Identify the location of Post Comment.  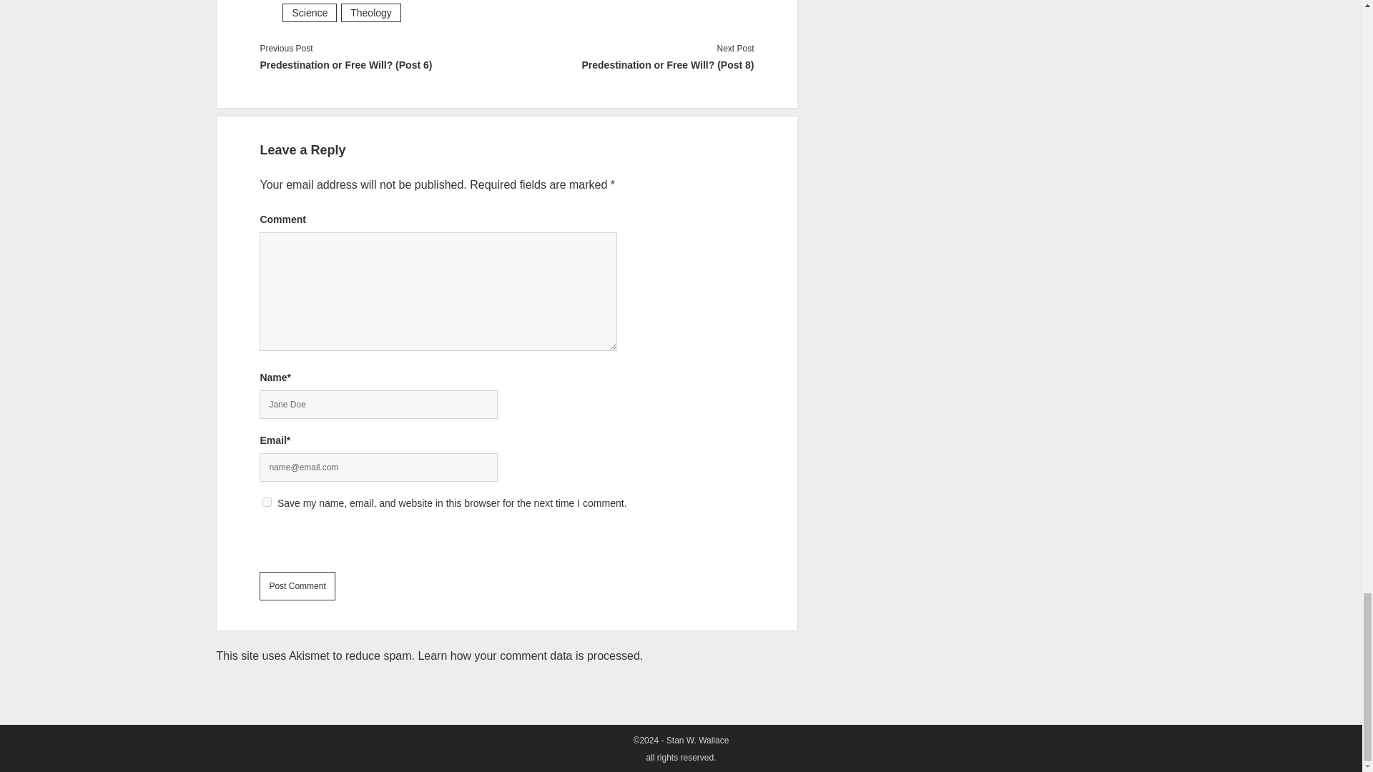
(297, 586).